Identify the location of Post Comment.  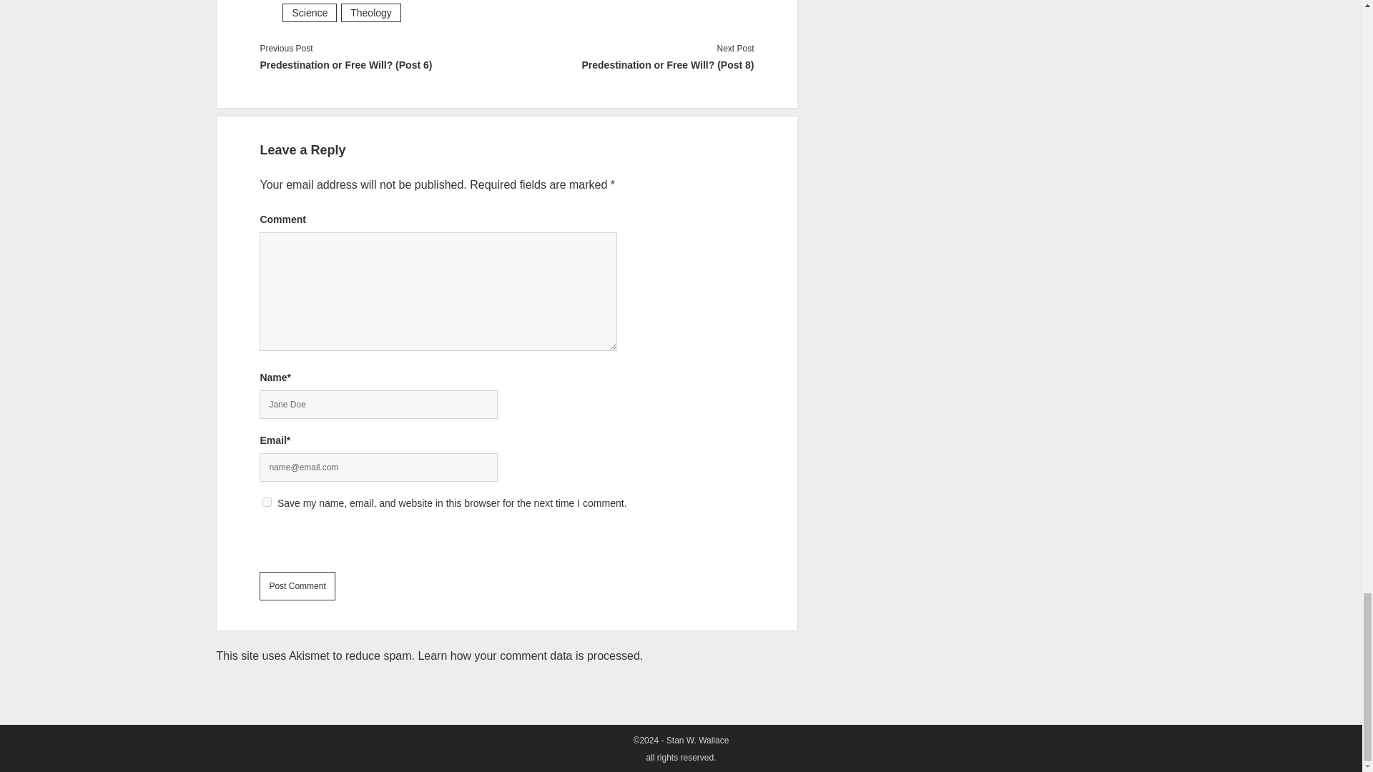
(297, 586).